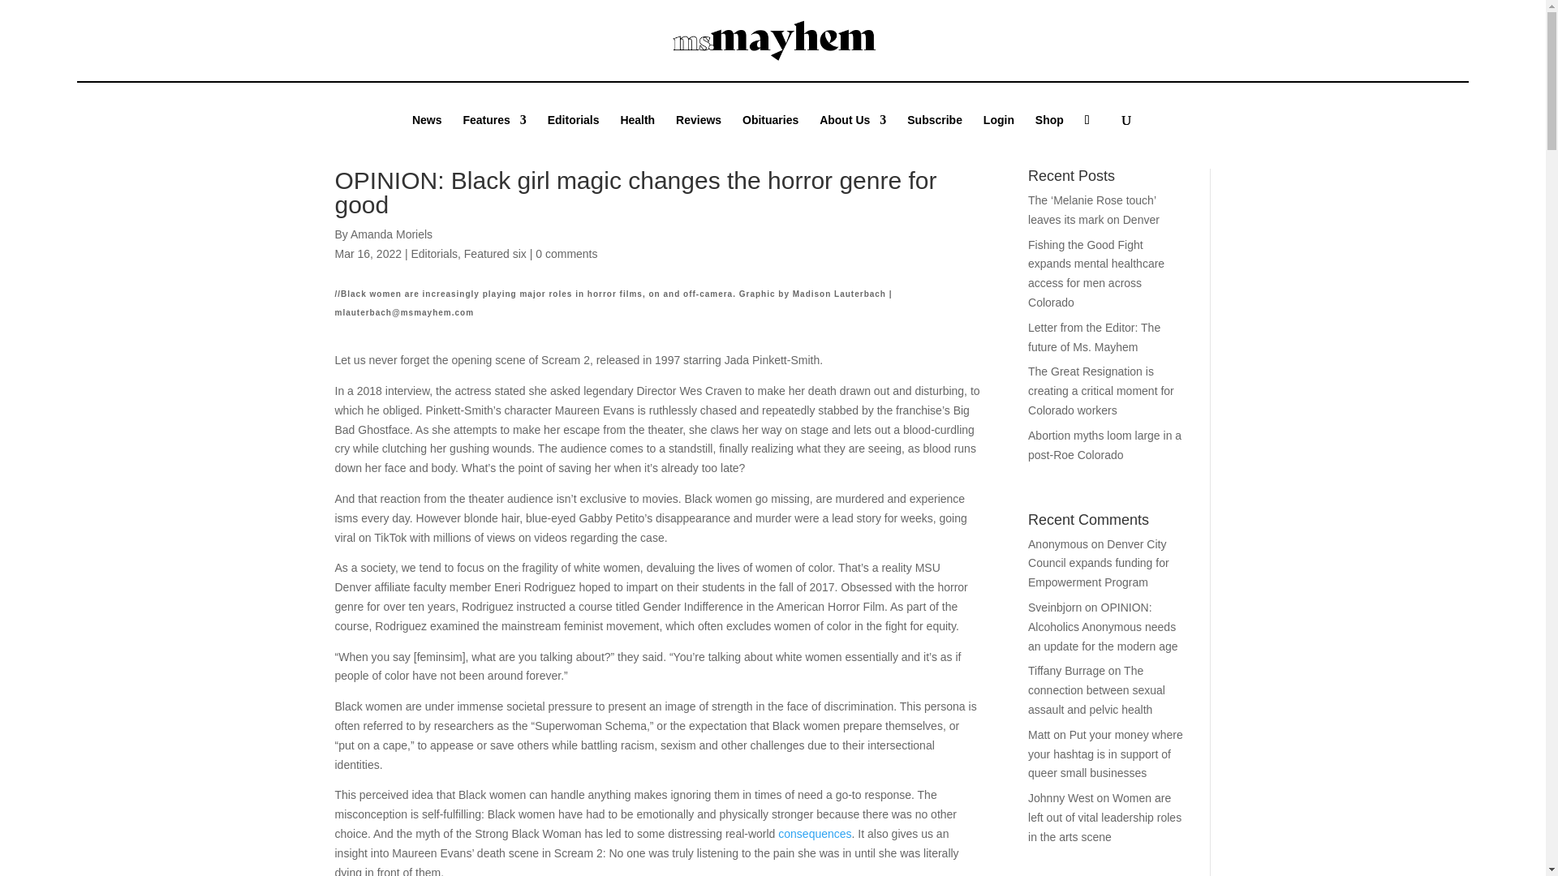 The image size is (1558, 876). What do you see at coordinates (1097, 689) in the screenshot?
I see `The connection between sexual assault and pelvic health` at bounding box center [1097, 689].